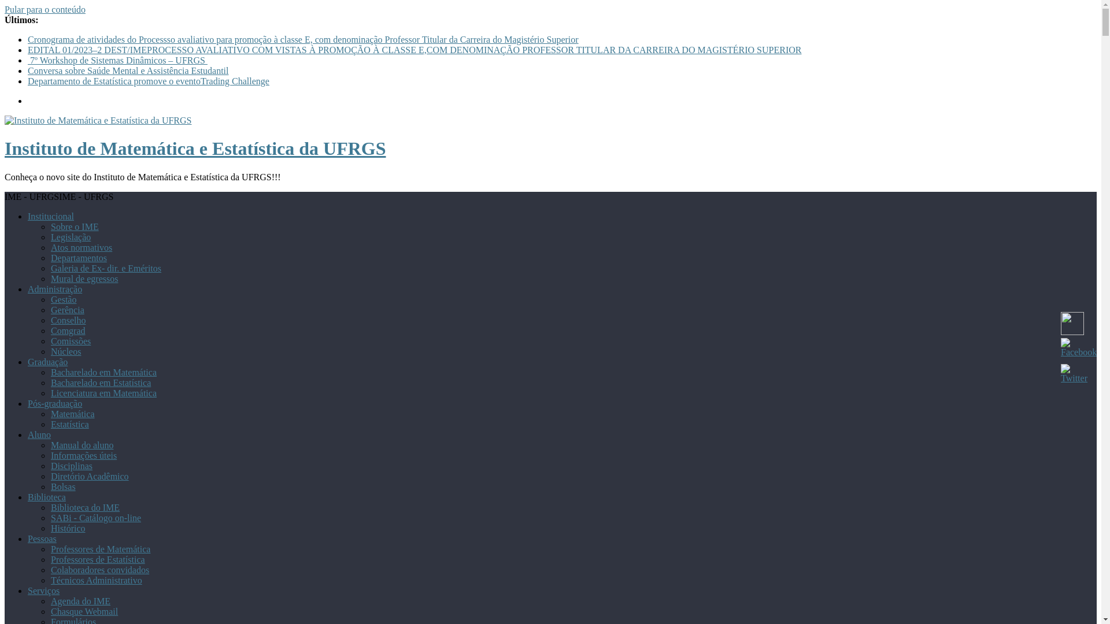 This screenshot has width=1110, height=624. What do you see at coordinates (84, 278) in the screenshot?
I see `Mural de egressos` at bounding box center [84, 278].